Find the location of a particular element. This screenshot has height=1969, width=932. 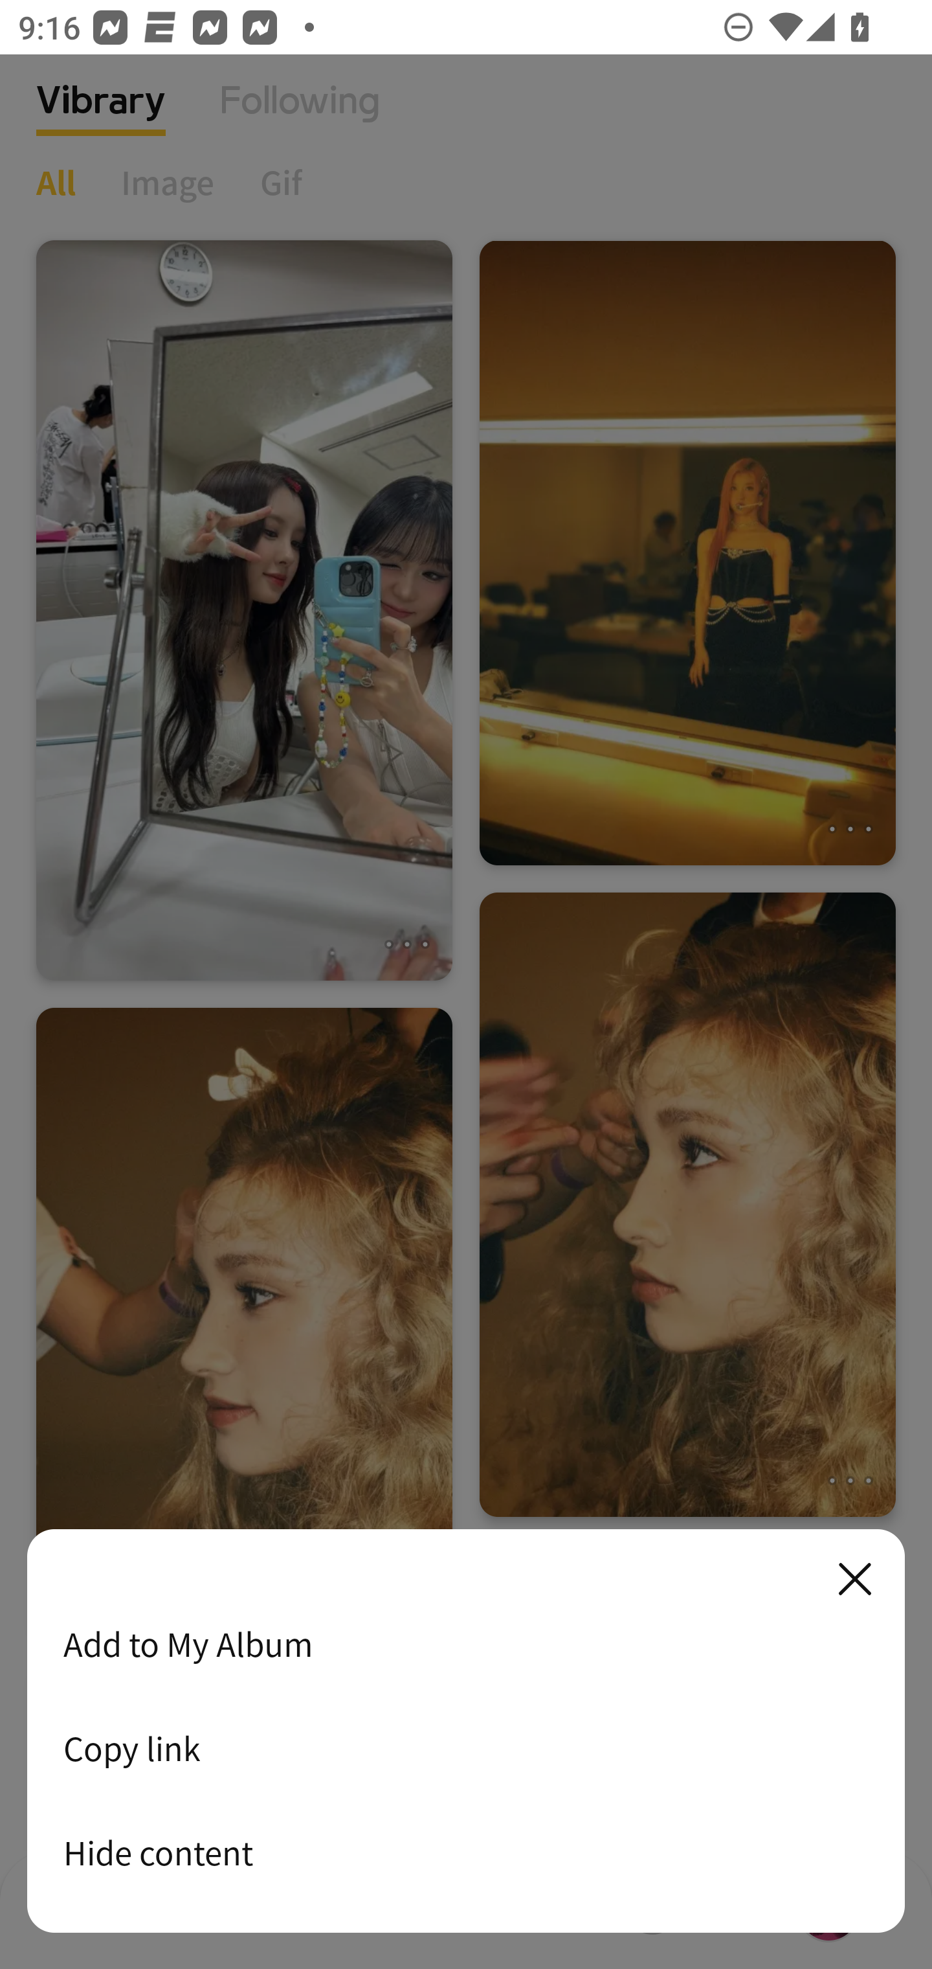

Hide content is located at coordinates (466, 1852).